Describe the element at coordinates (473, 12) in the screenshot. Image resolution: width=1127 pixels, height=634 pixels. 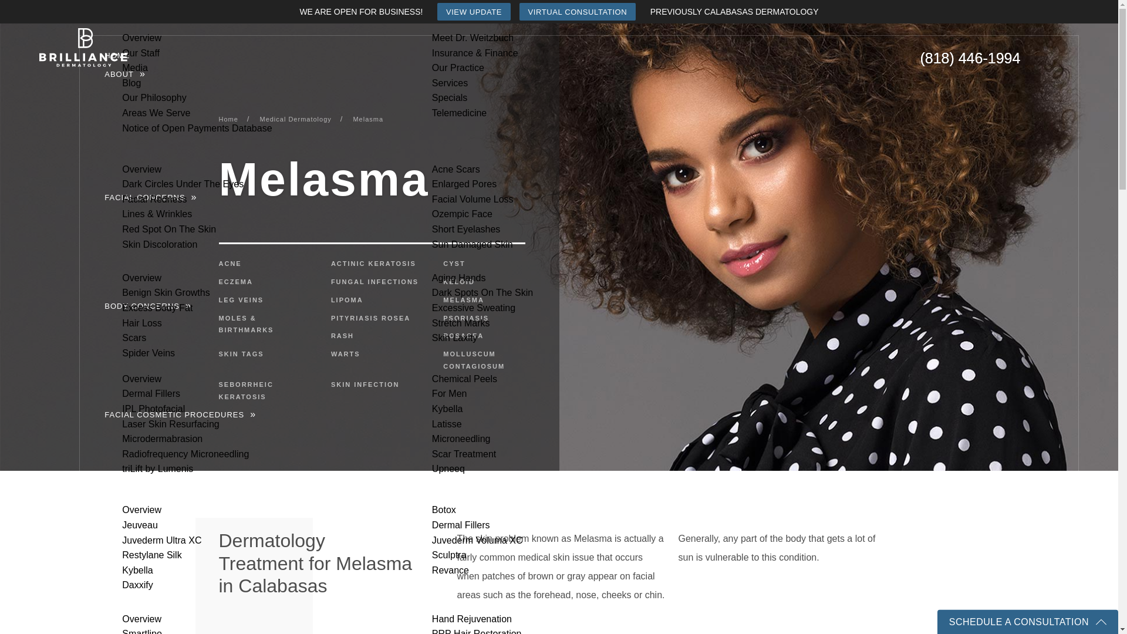
I see `VIEW UPDATE` at that location.